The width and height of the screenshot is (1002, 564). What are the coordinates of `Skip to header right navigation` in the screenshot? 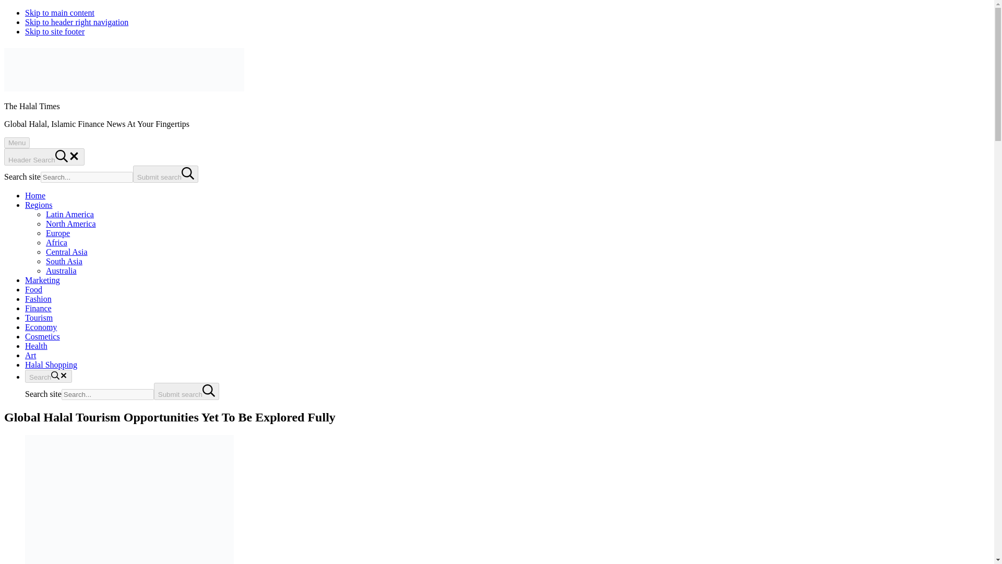 It's located at (76, 22).